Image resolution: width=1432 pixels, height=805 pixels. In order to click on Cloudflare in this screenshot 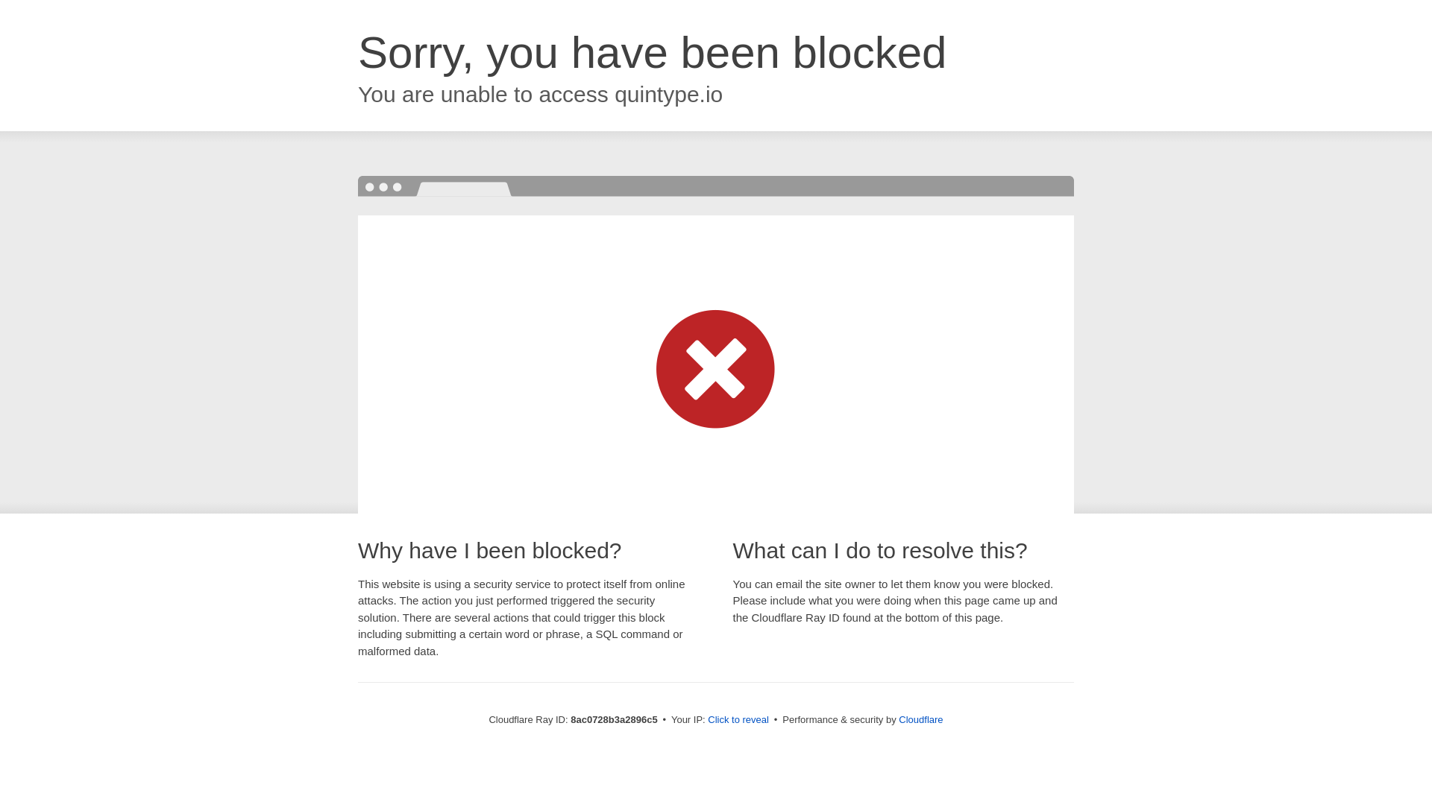, I will do `click(920, 719)`.